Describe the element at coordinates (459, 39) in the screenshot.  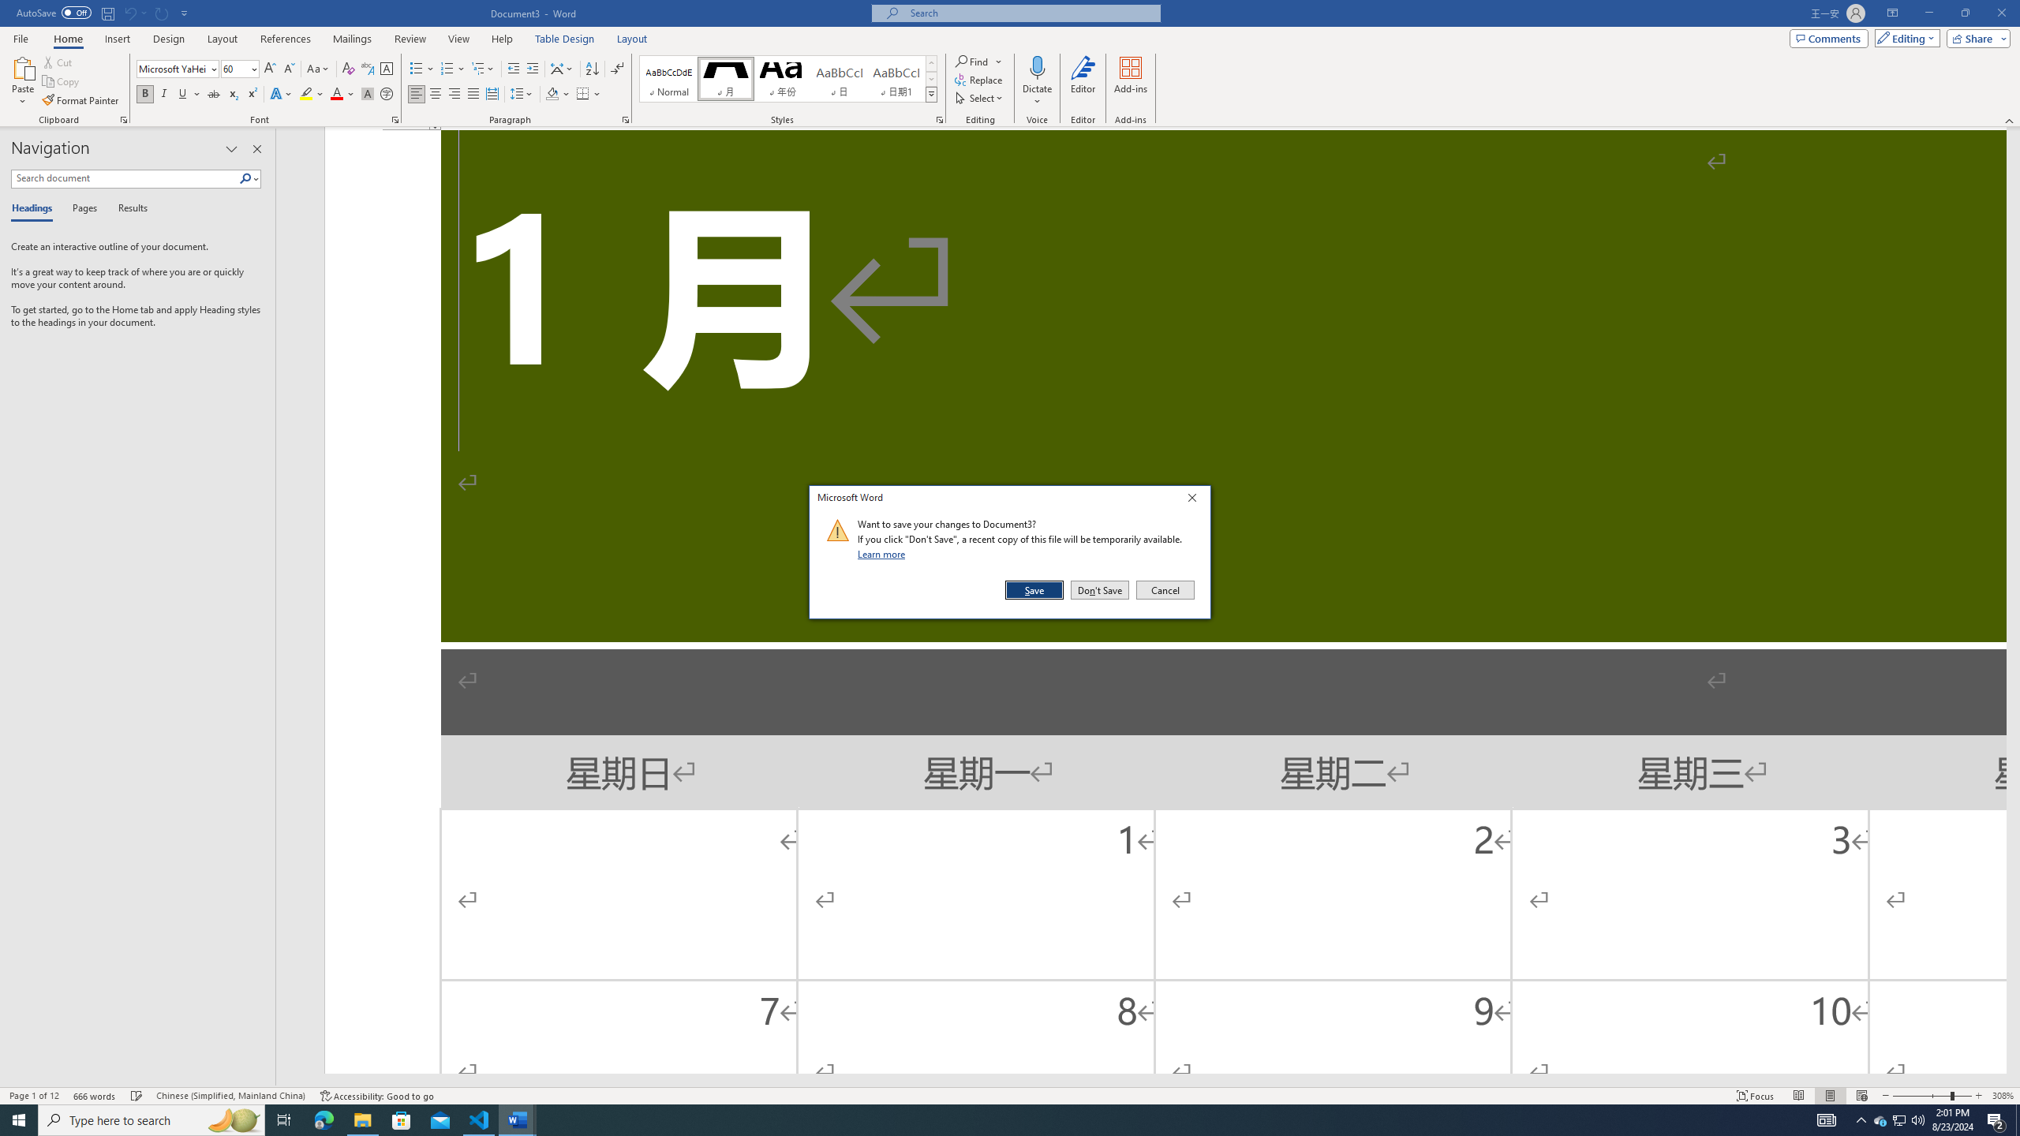
I see `View` at that location.